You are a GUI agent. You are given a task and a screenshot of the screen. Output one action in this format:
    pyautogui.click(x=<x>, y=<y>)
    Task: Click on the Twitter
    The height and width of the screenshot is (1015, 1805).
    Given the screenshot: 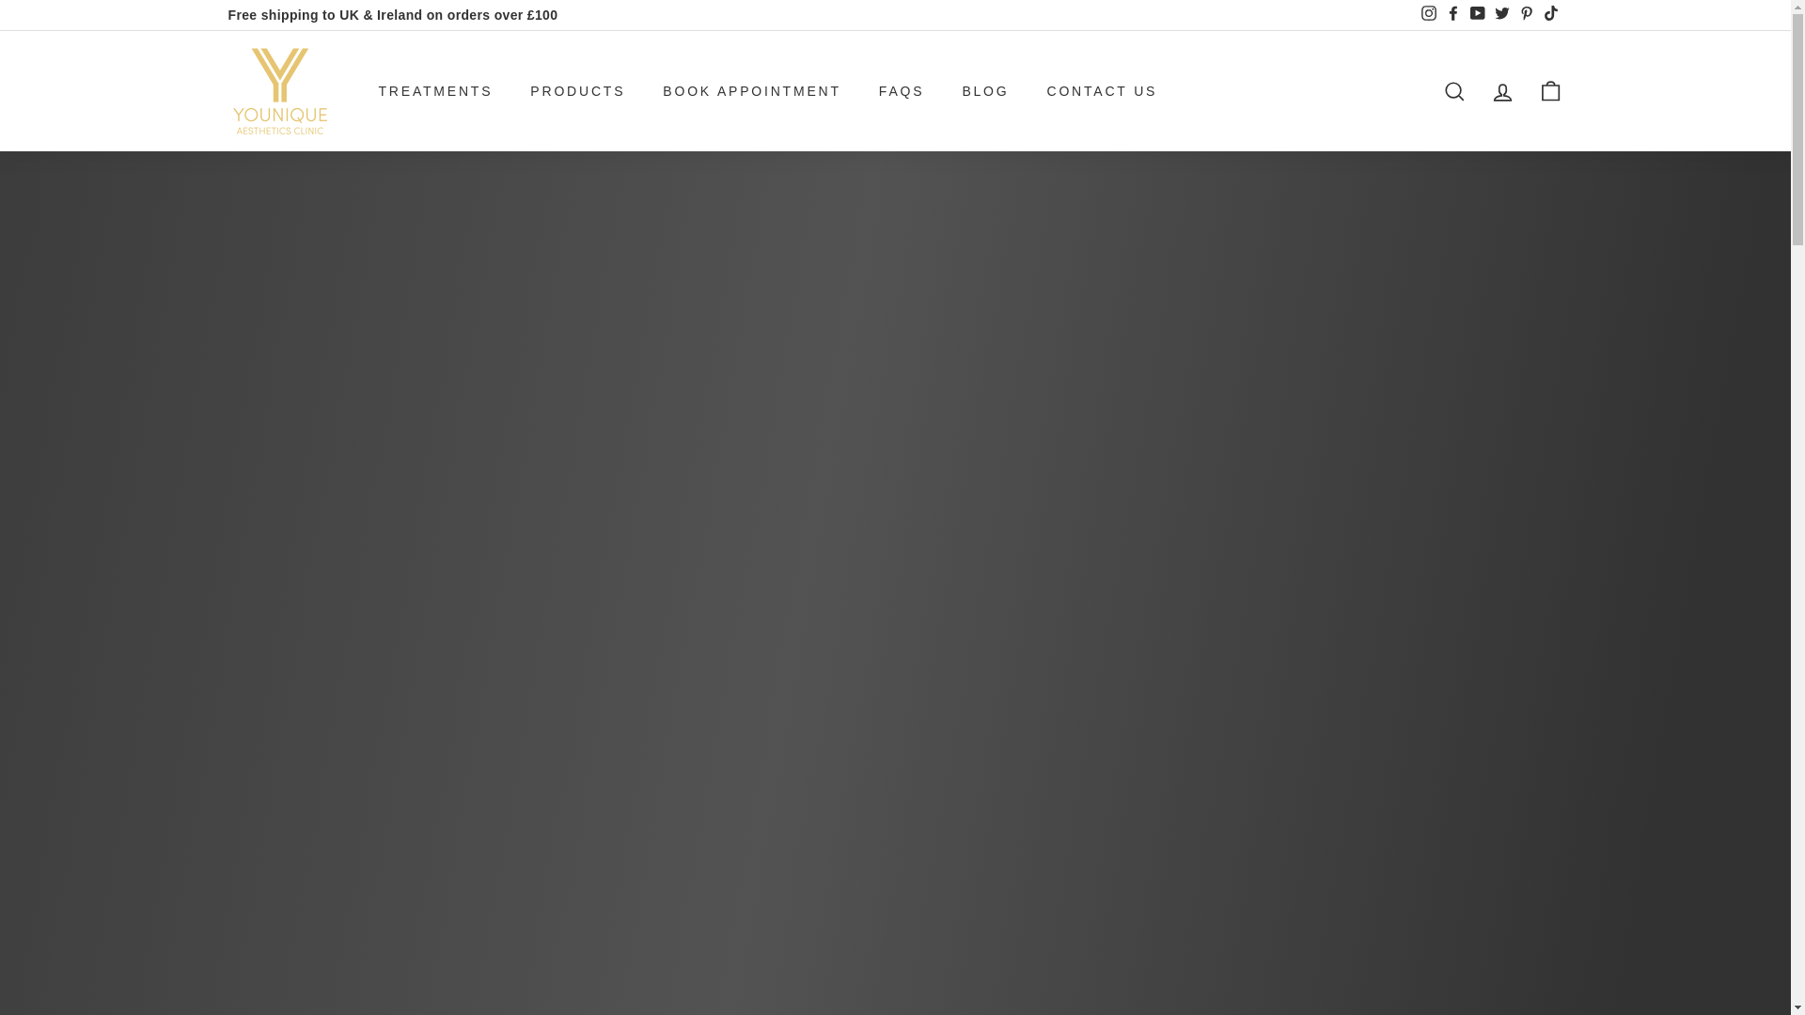 What is the action you would take?
    pyautogui.click(x=1501, y=16)
    